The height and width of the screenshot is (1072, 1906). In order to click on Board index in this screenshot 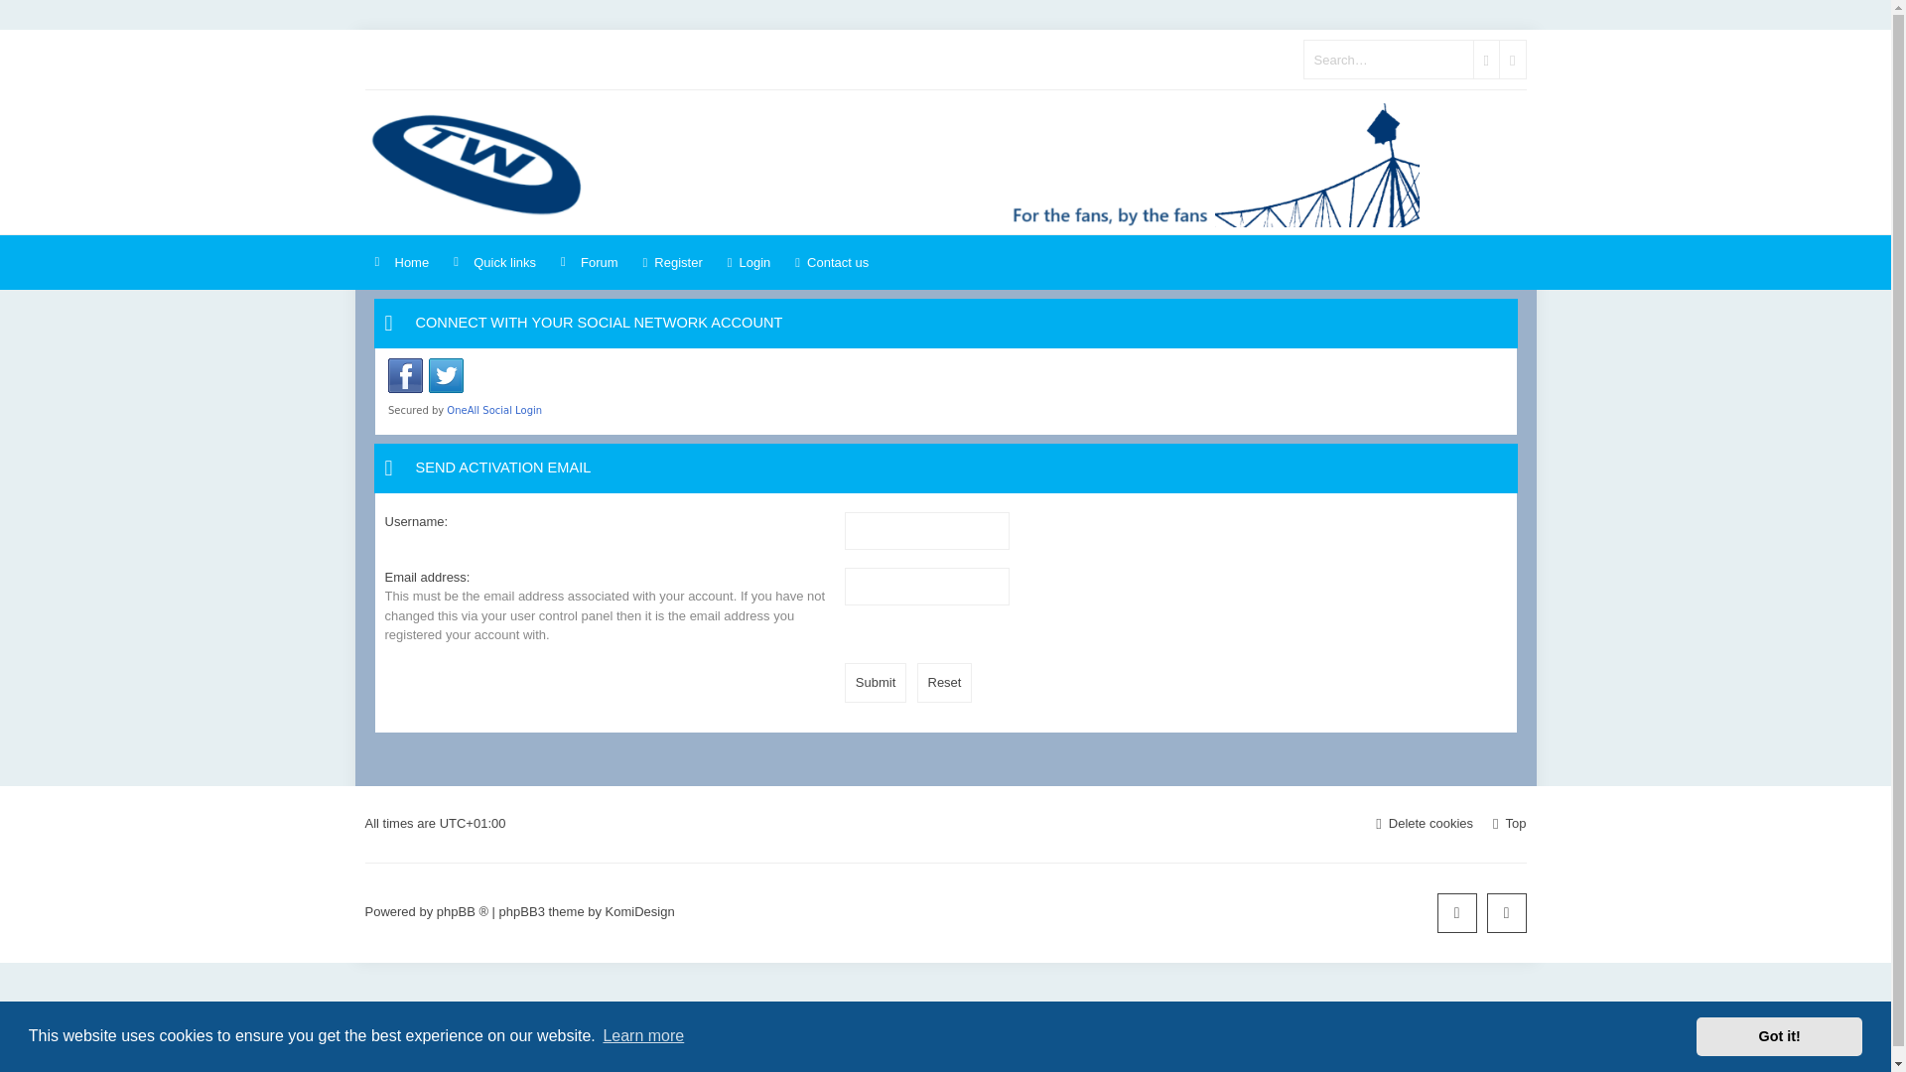, I will do `click(403, 262)`.